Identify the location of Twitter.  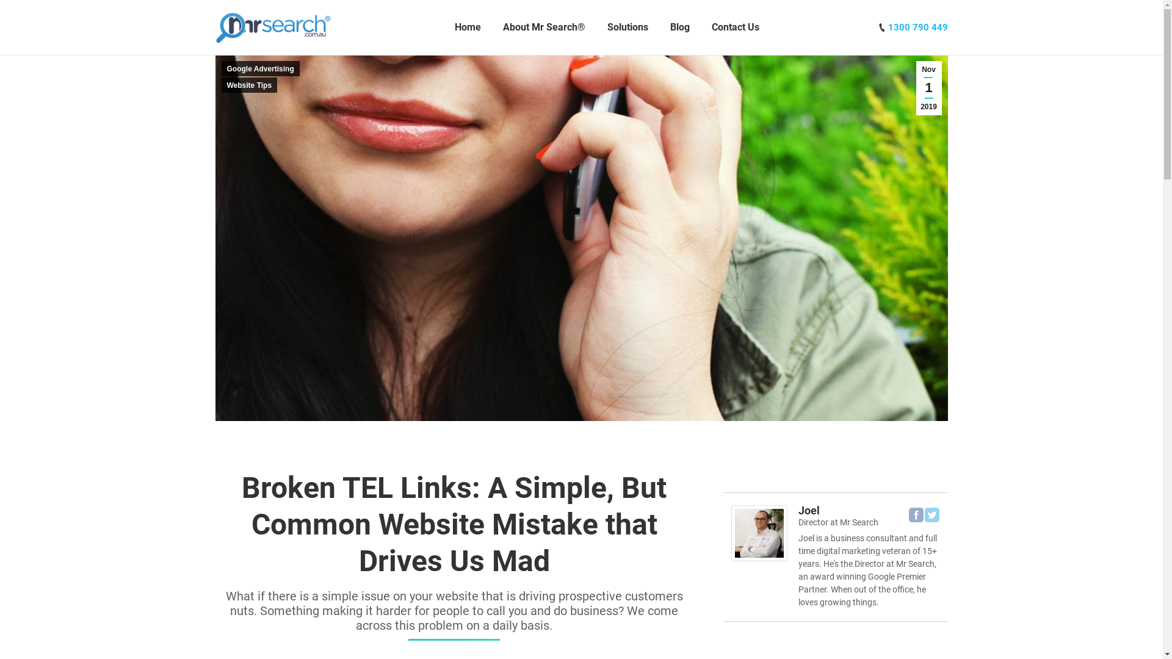
(932, 515).